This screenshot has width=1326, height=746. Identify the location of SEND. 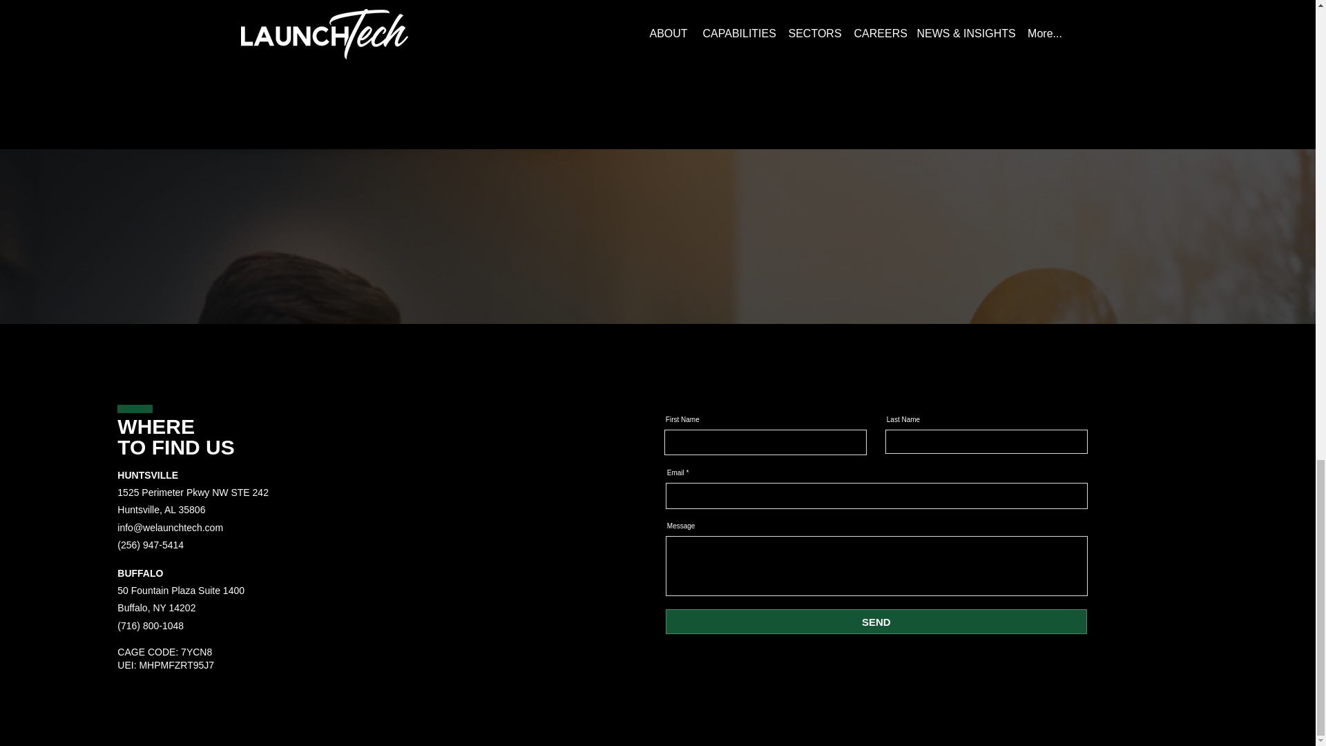
(876, 622).